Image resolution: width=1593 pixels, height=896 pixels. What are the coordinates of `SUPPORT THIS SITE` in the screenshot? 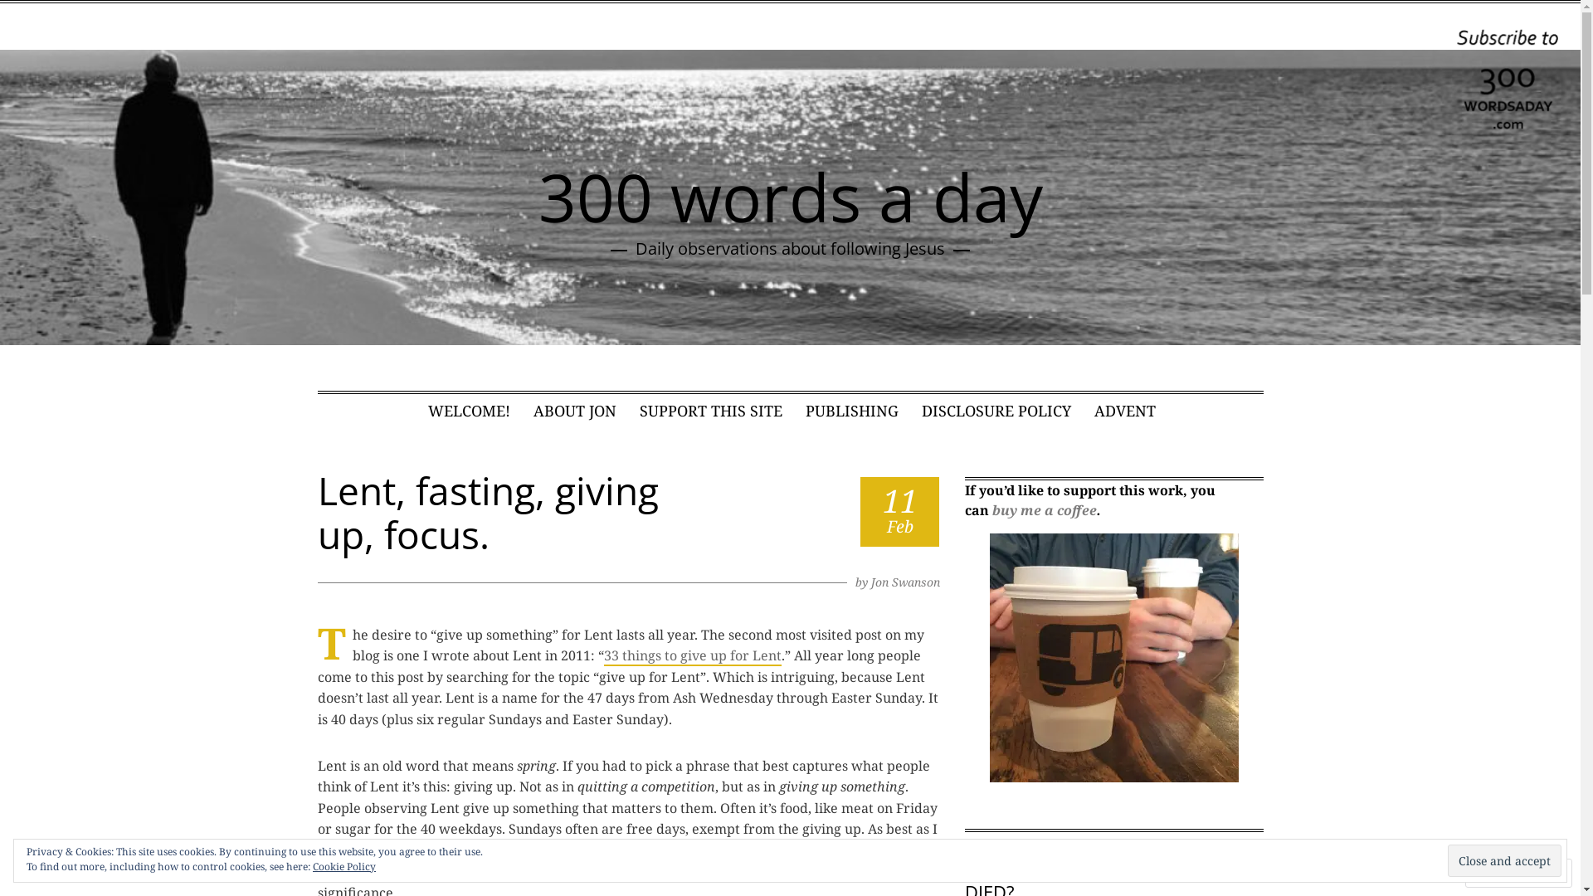 It's located at (711, 411).